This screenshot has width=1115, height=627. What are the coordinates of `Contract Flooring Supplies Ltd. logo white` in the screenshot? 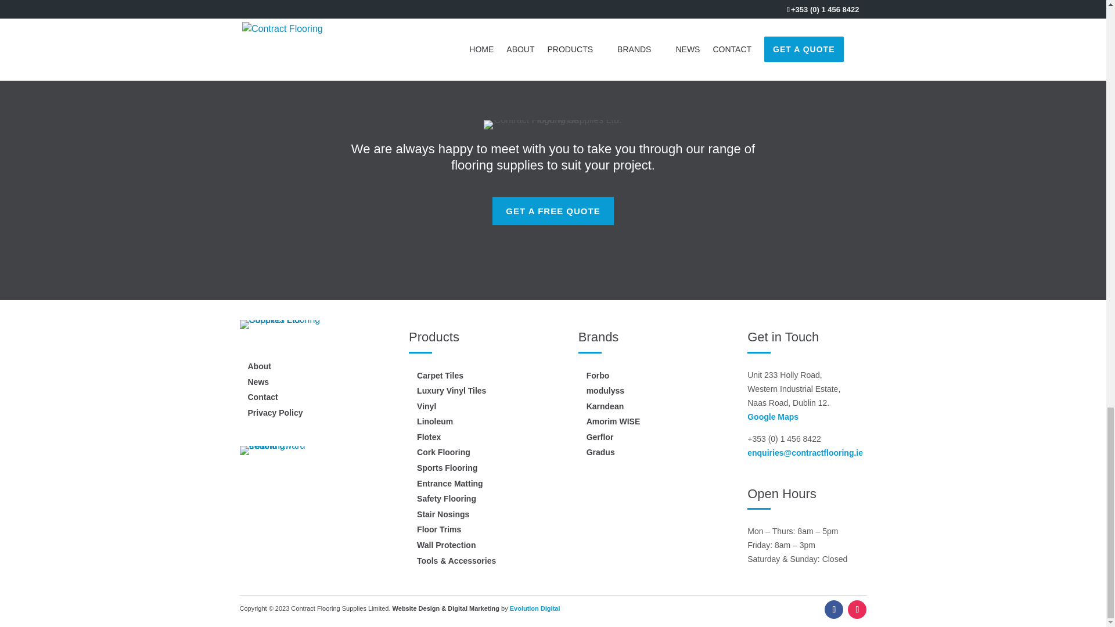 It's located at (552, 124).